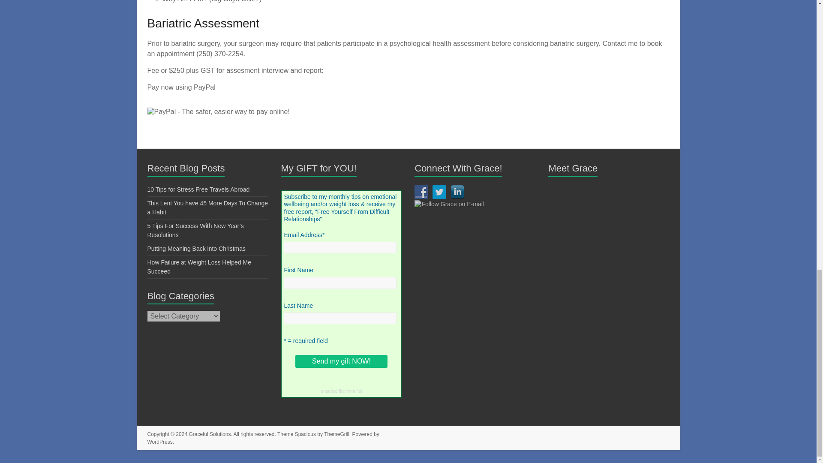 The height and width of the screenshot is (463, 823). Describe the element at coordinates (209, 434) in the screenshot. I see `Graceful Solutions` at that location.